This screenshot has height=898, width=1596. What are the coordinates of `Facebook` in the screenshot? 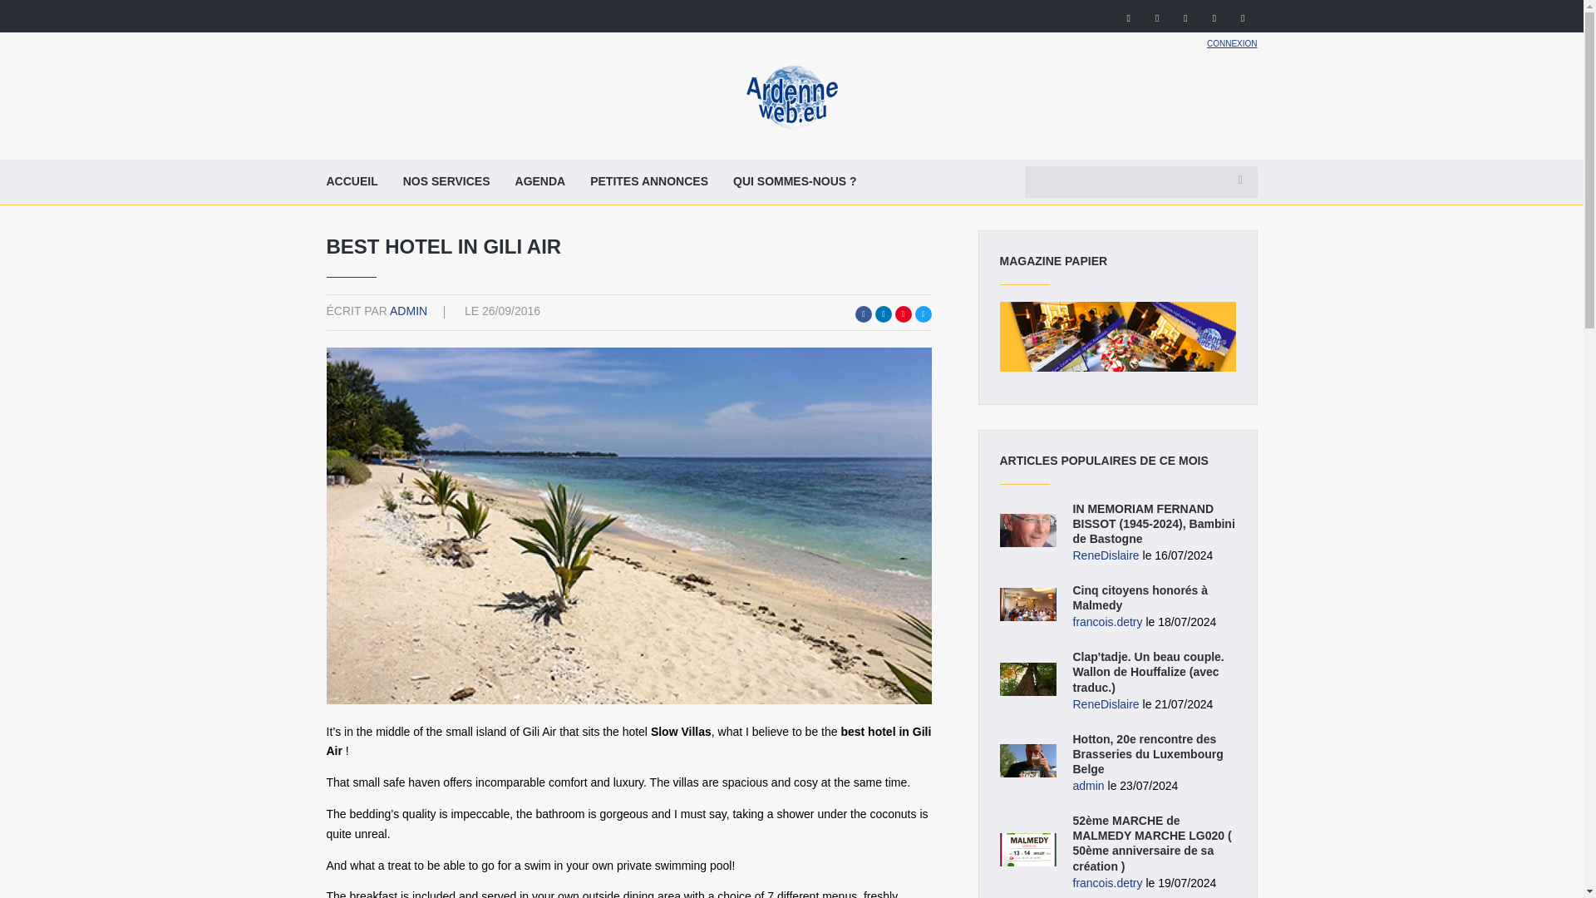 It's located at (1129, 17).